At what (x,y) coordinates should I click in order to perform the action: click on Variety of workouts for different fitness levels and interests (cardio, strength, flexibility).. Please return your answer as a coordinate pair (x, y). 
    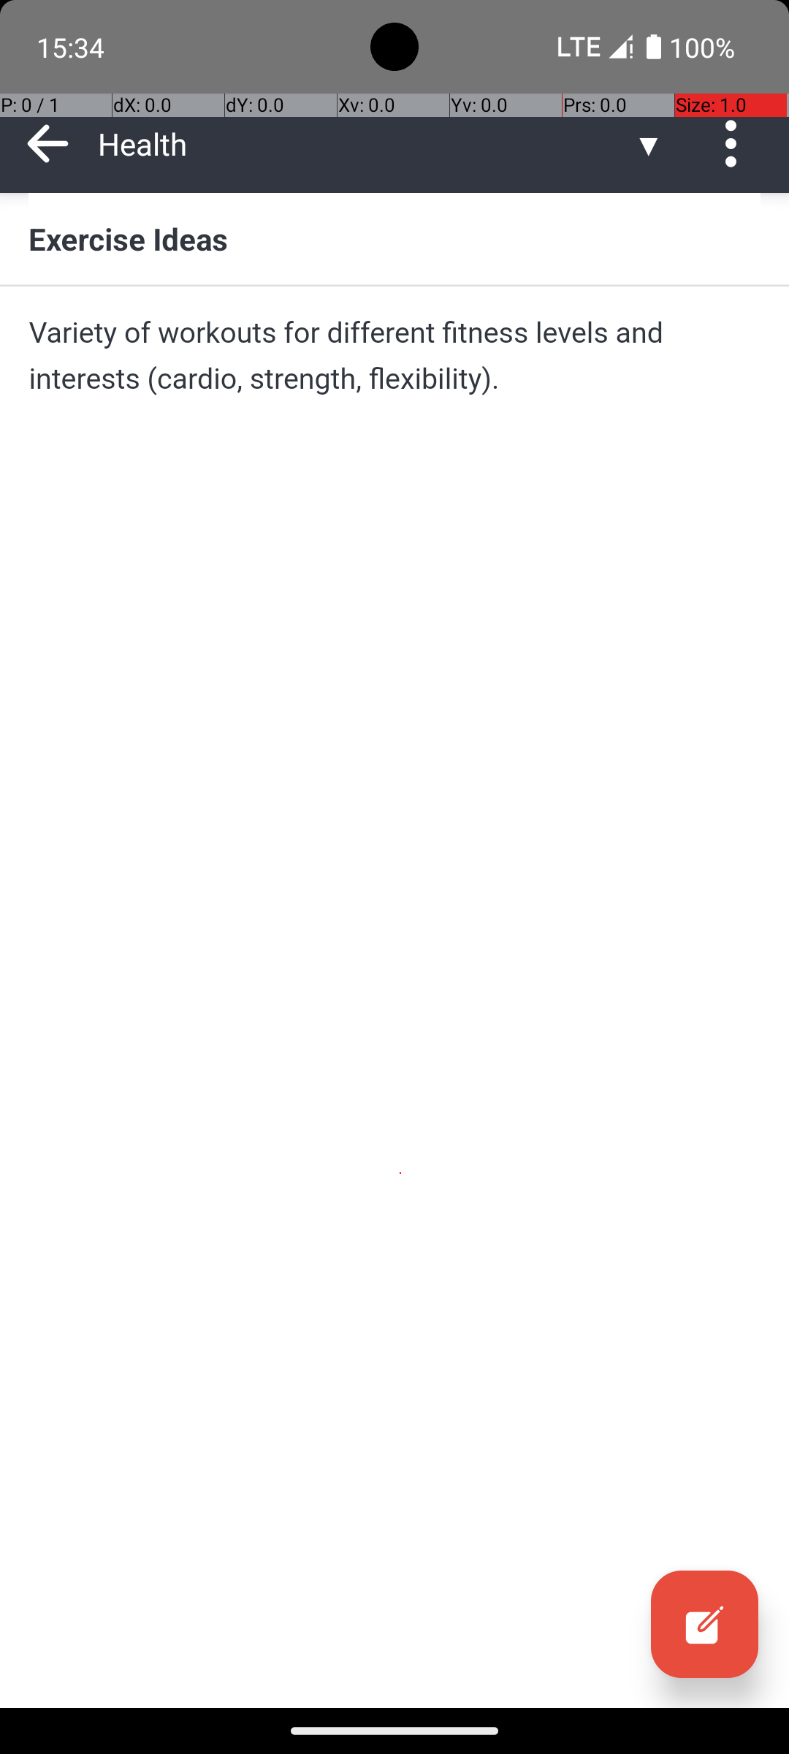
    Looking at the image, I should click on (394, 355).